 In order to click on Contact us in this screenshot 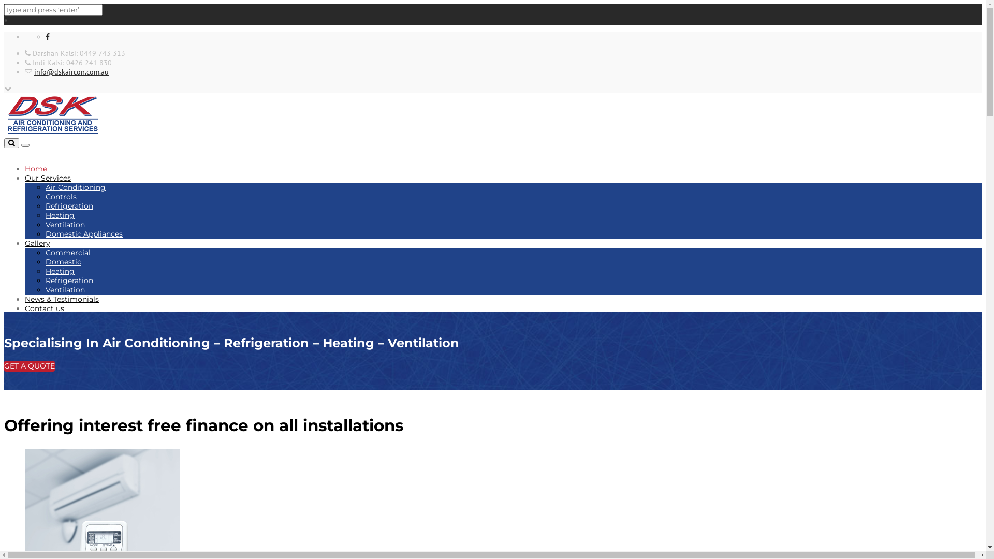, I will do `click(45, 308)`.